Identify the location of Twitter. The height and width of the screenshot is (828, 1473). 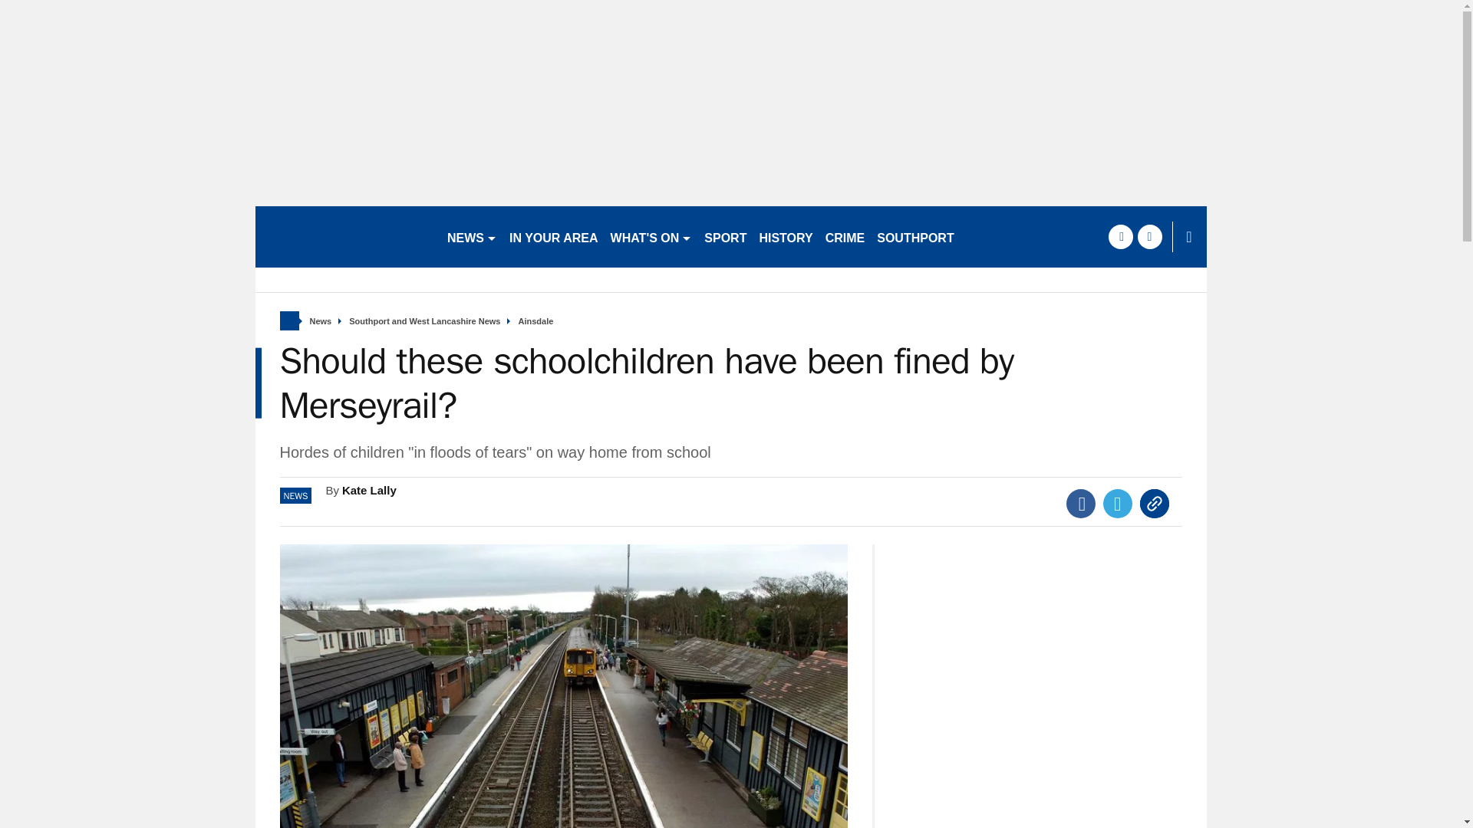
(1118, 504).